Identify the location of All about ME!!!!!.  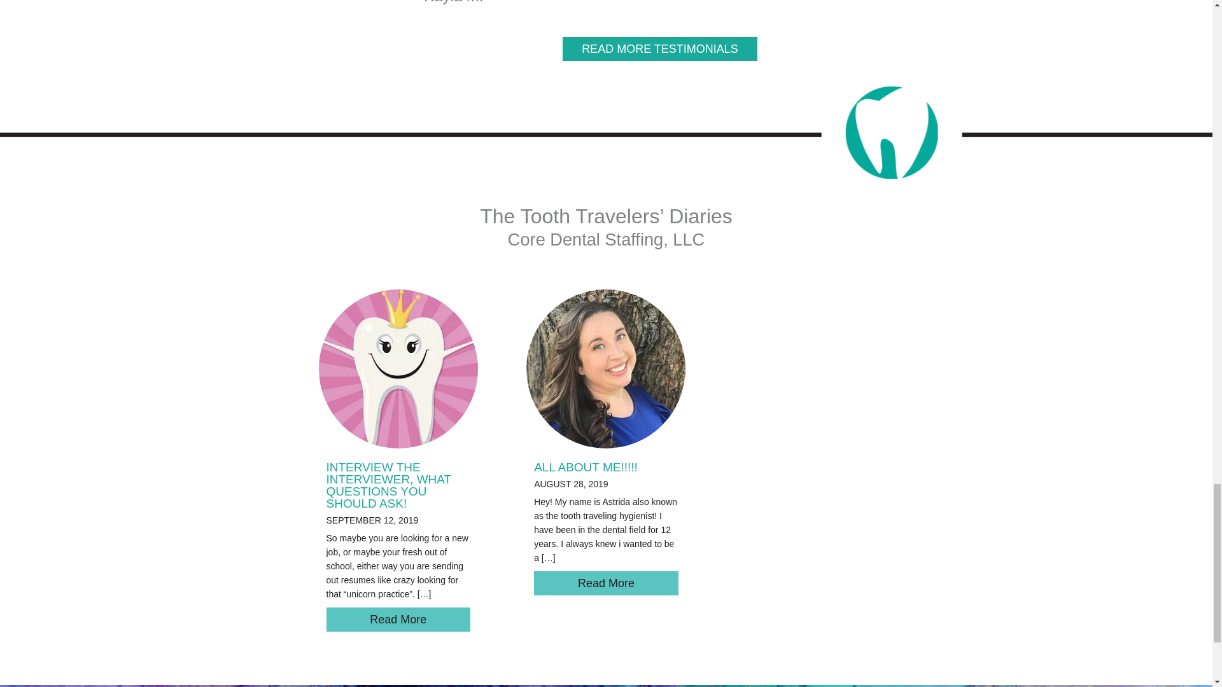
(586, 467).